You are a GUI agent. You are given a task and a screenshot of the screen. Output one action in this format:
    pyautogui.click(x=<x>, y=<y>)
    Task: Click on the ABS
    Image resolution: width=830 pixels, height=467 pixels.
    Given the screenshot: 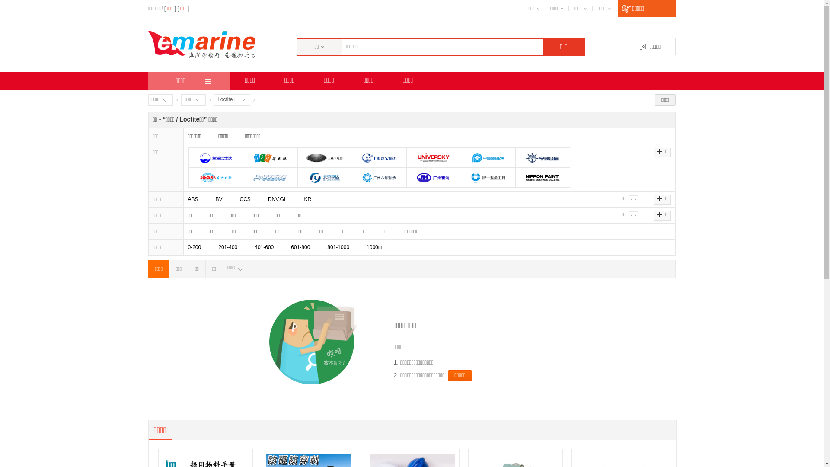 What is the action you would take?
    pyautogui.click(x=193, y=199)
    